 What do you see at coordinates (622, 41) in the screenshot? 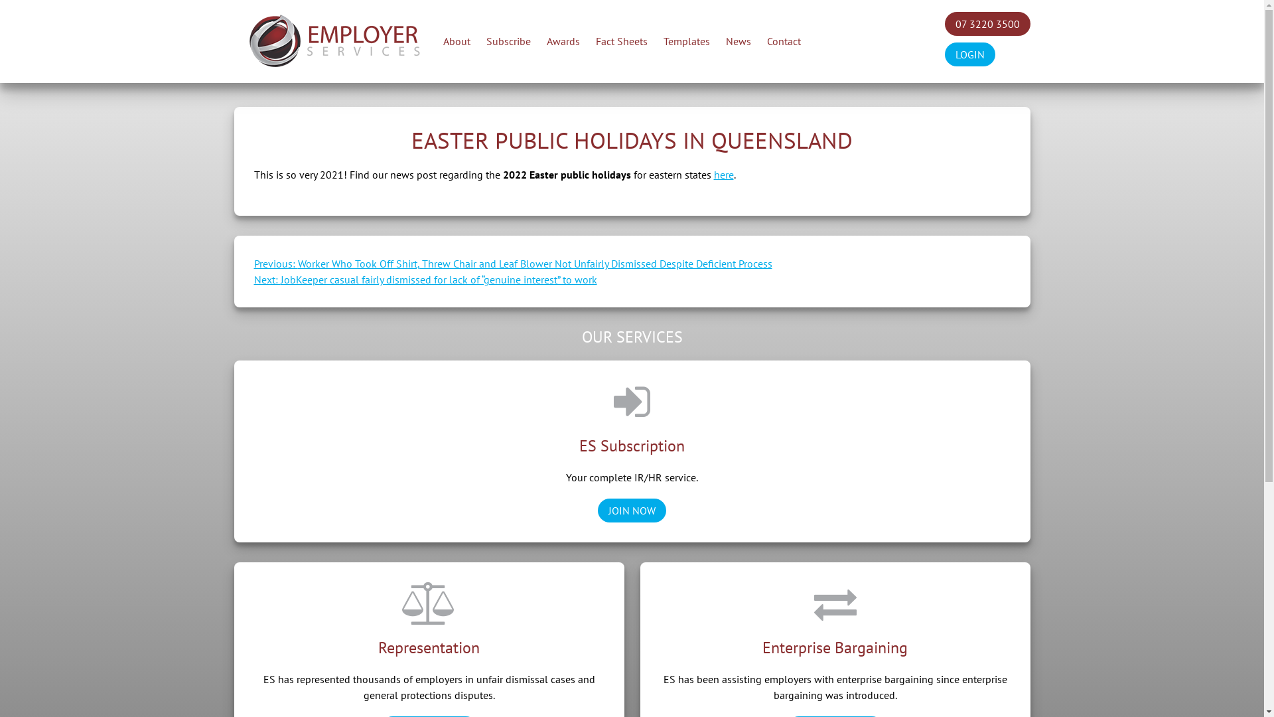
I see `Fact Sheets` at bounding box center [622, 41].